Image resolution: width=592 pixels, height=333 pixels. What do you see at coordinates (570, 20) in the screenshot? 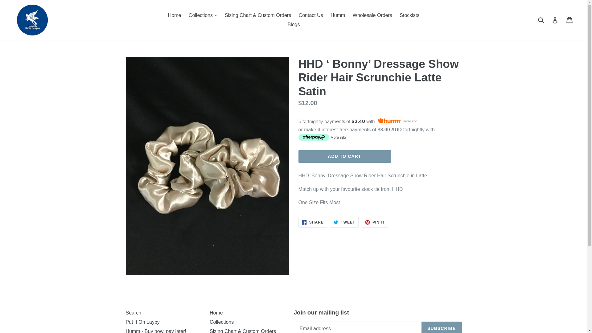
I see `Cart
Cart` at bounding box center [570, 20].